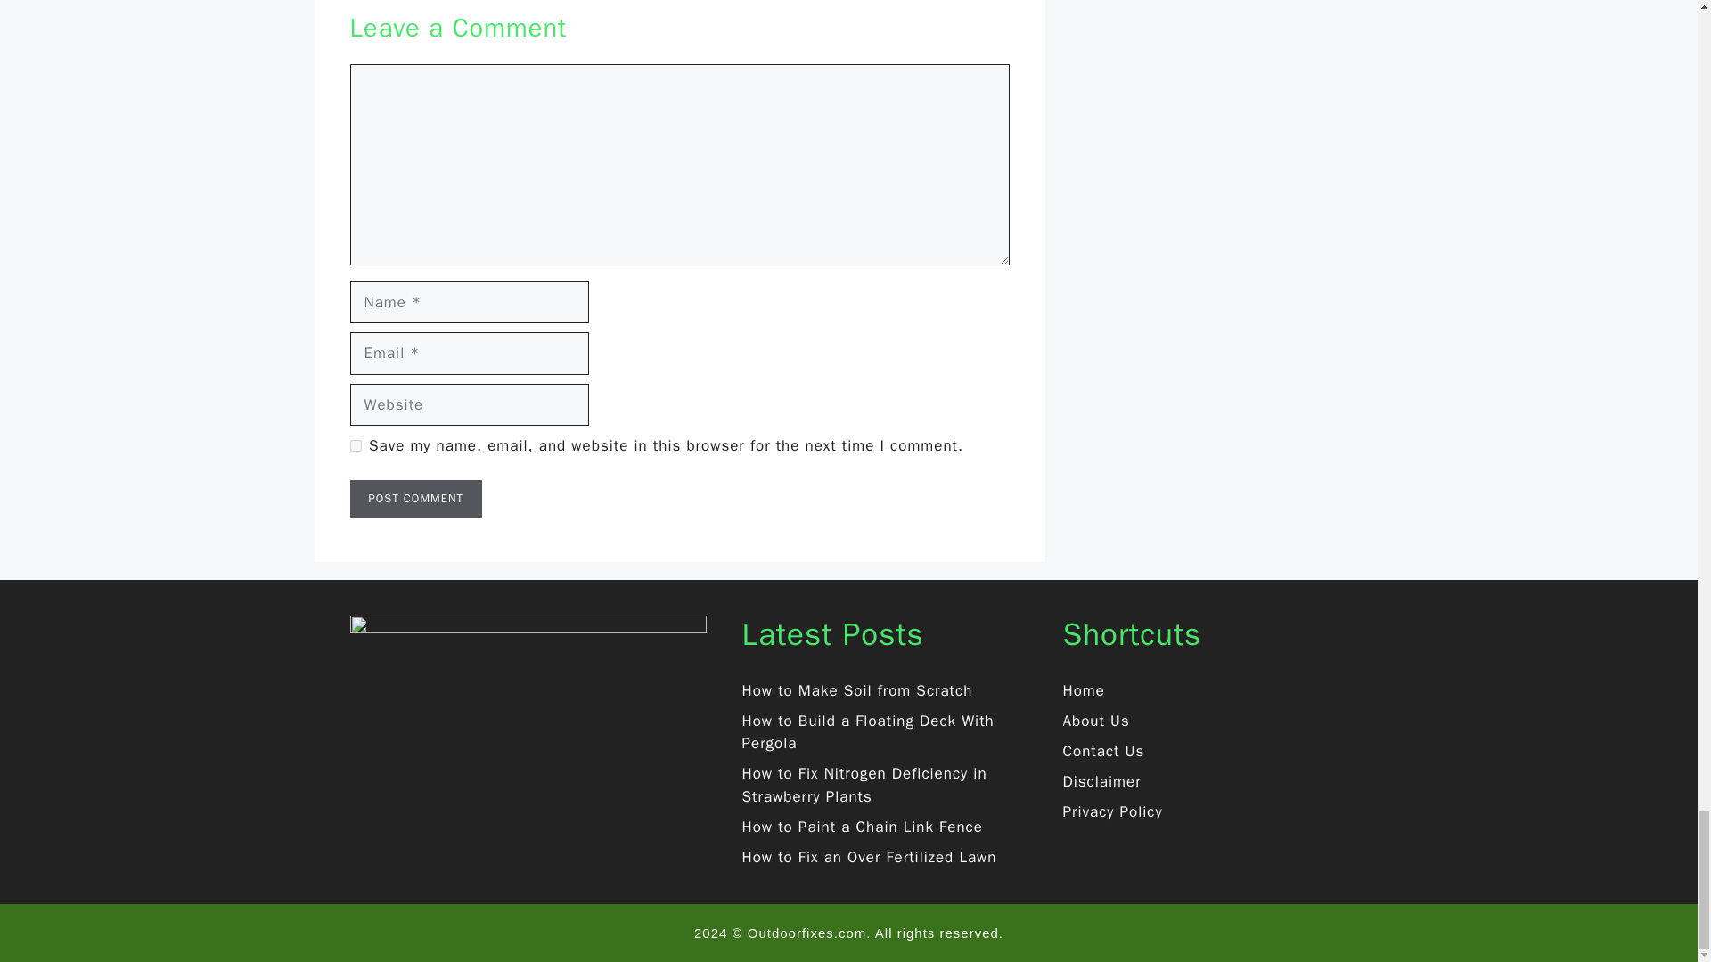 The width and height of the screenshot is (1711, 962). I want to click on How to Fix an Over Fertilized Lawn, so click(868, 857).